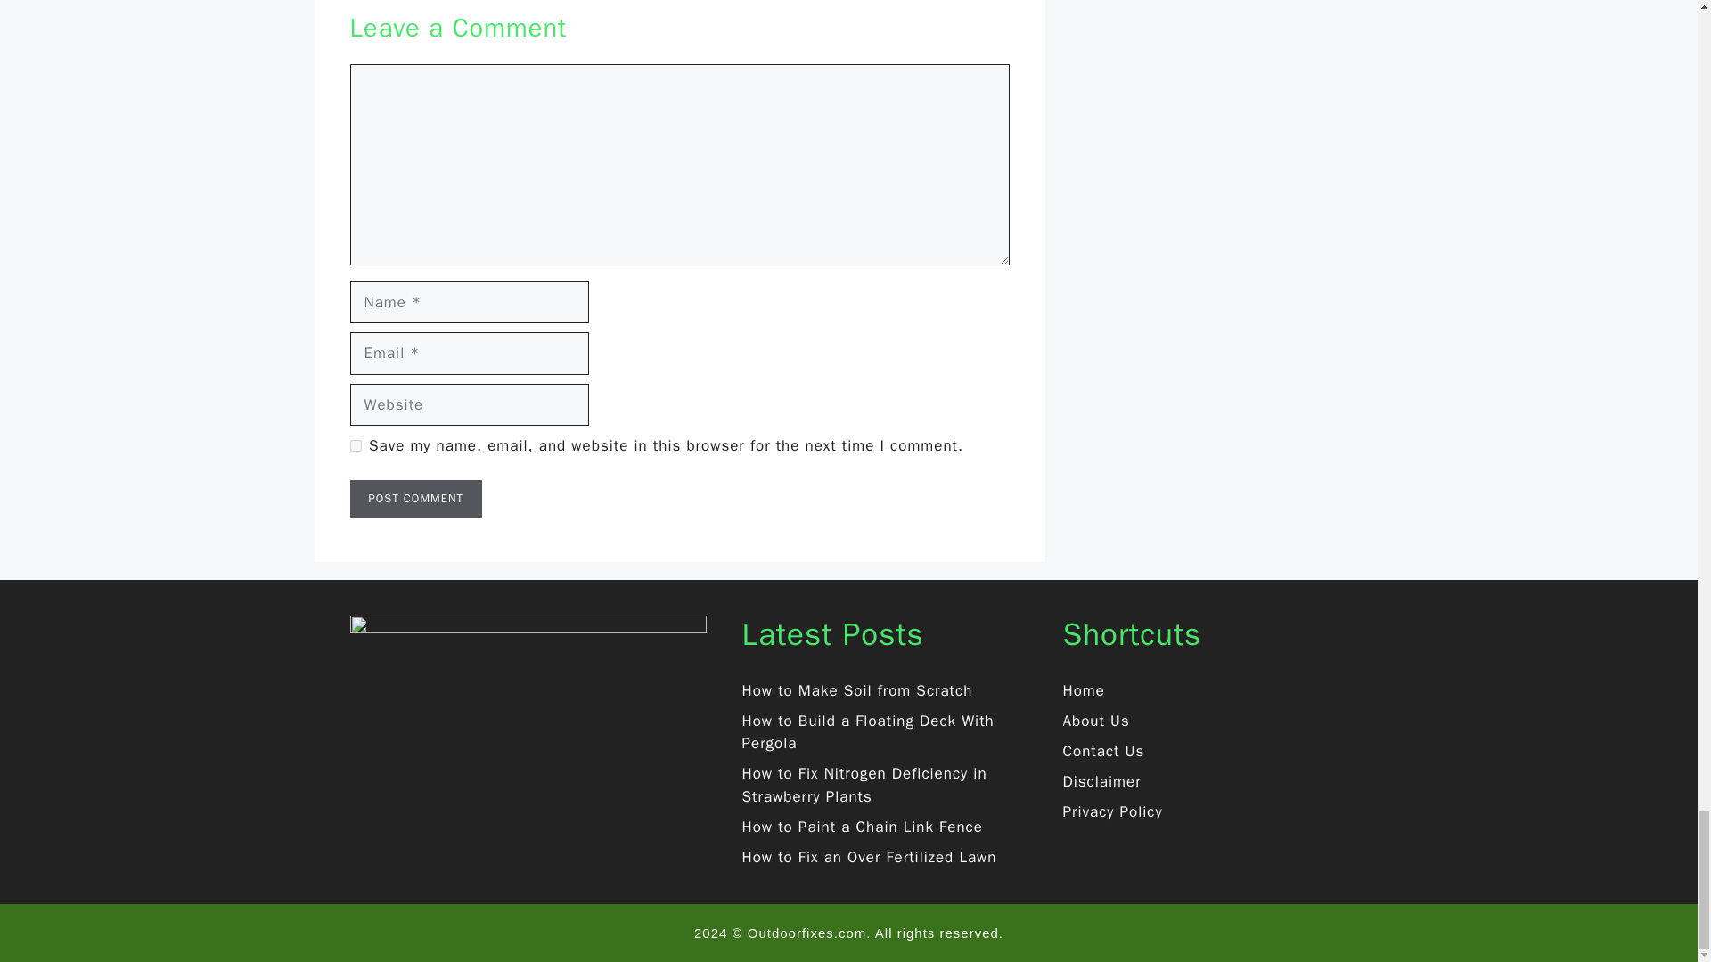 The width and height of the screenshot is (1711, 962). I want to click on How to Fix an Over Fertilized Lawn, so click(868, 857).